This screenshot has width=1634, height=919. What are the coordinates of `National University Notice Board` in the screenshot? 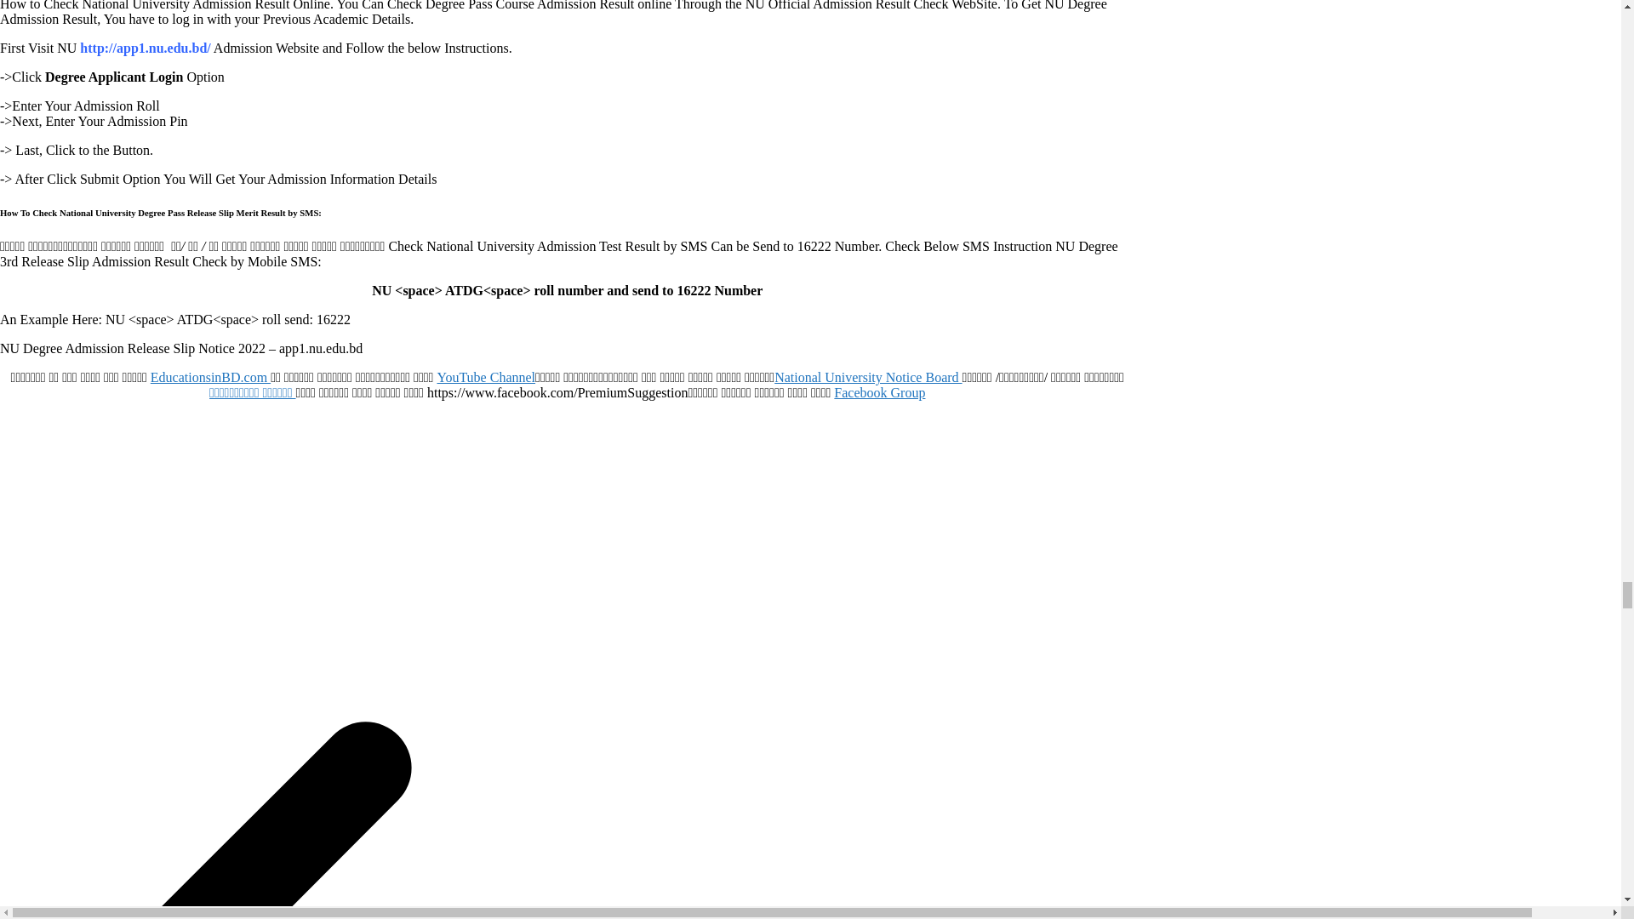 It's located at (868, 378).